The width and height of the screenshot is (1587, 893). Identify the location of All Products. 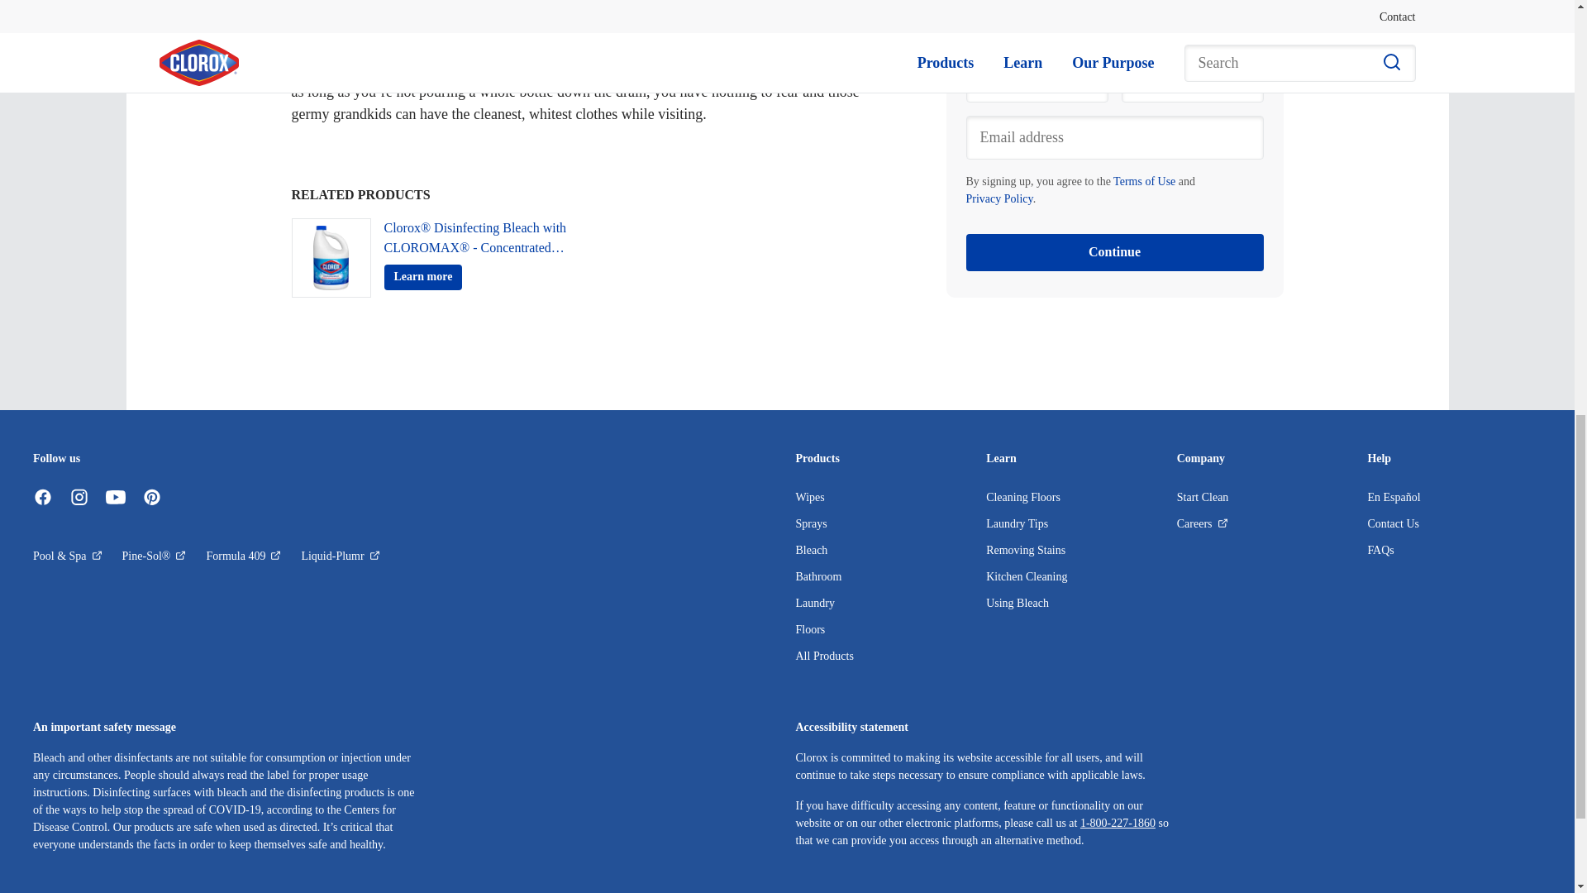
(823, 657).